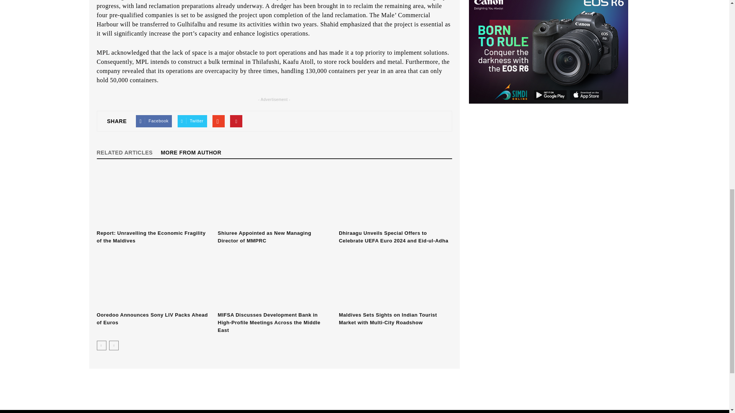 Image resolution: width=735 pixels, height=413 pixels. I want to click on Ooredoo Announces Sony LIV Packs Ahead of Euros, so click(153, 280).